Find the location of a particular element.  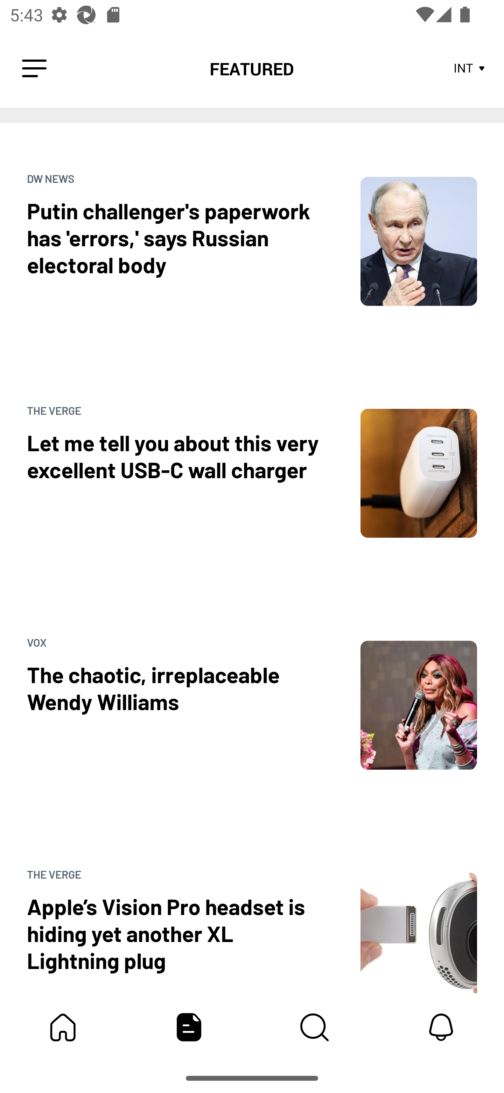

My Bundle is located at coordinates (63, 1027).